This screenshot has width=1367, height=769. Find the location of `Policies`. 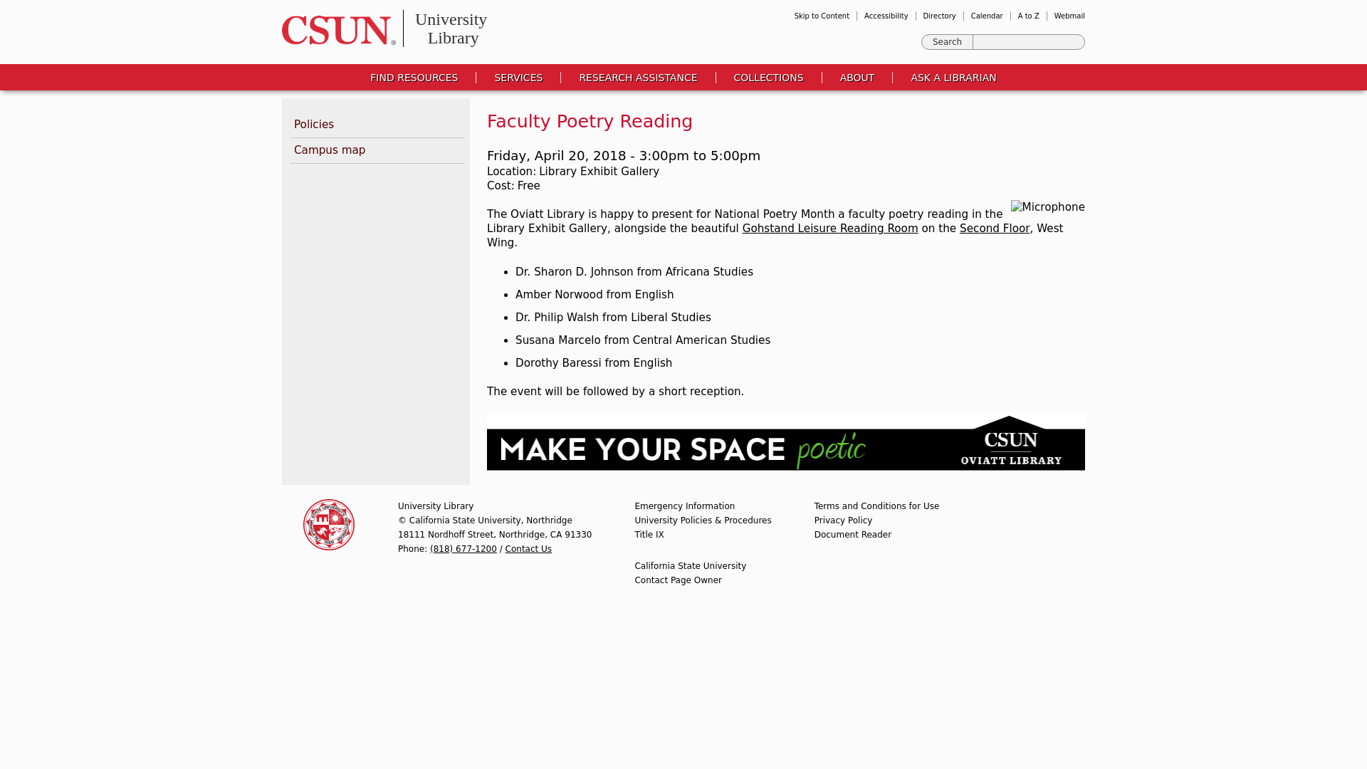

Policies is located at coordinates (377, 125).